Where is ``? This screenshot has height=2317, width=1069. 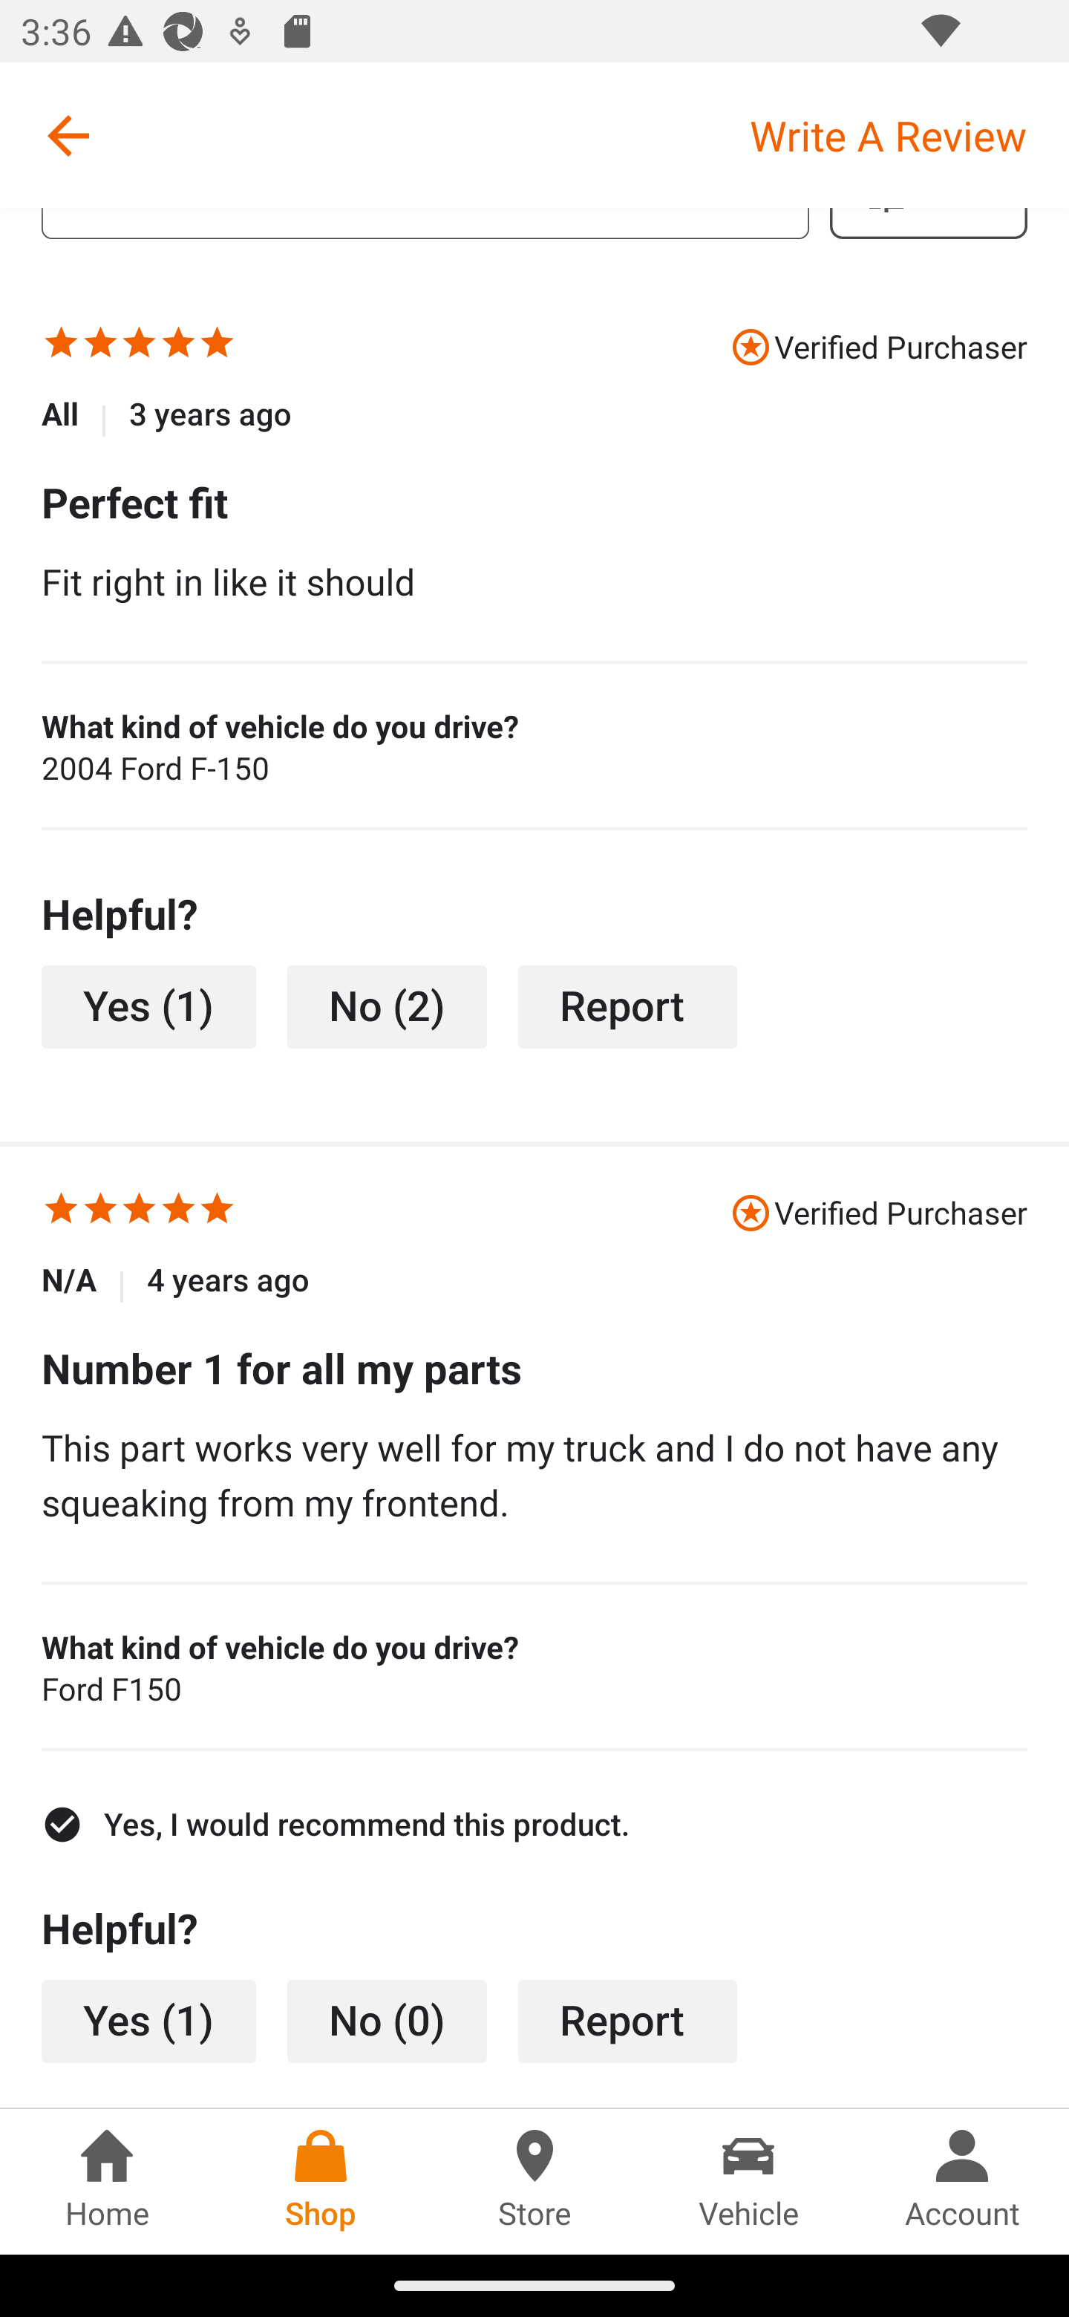
 is located at coordinates (217, 1213).